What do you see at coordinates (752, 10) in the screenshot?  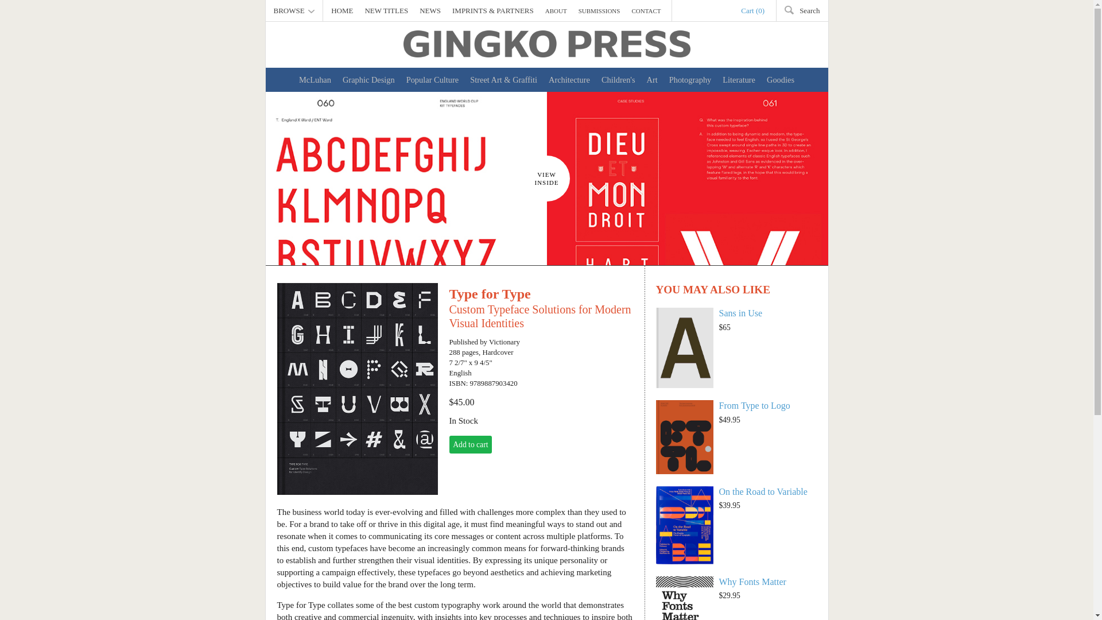 I see `View your shopping cart` at bounding box center [752, 10].